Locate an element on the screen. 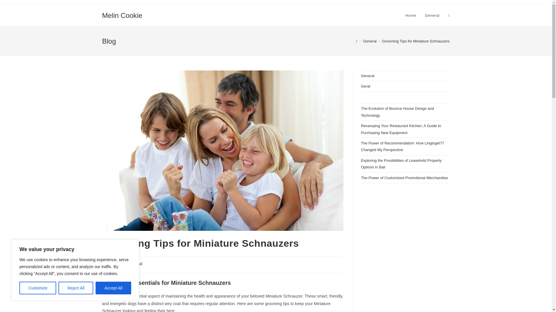 This screenshot has height=312, width=556. General is located at coordinates (370, 41).